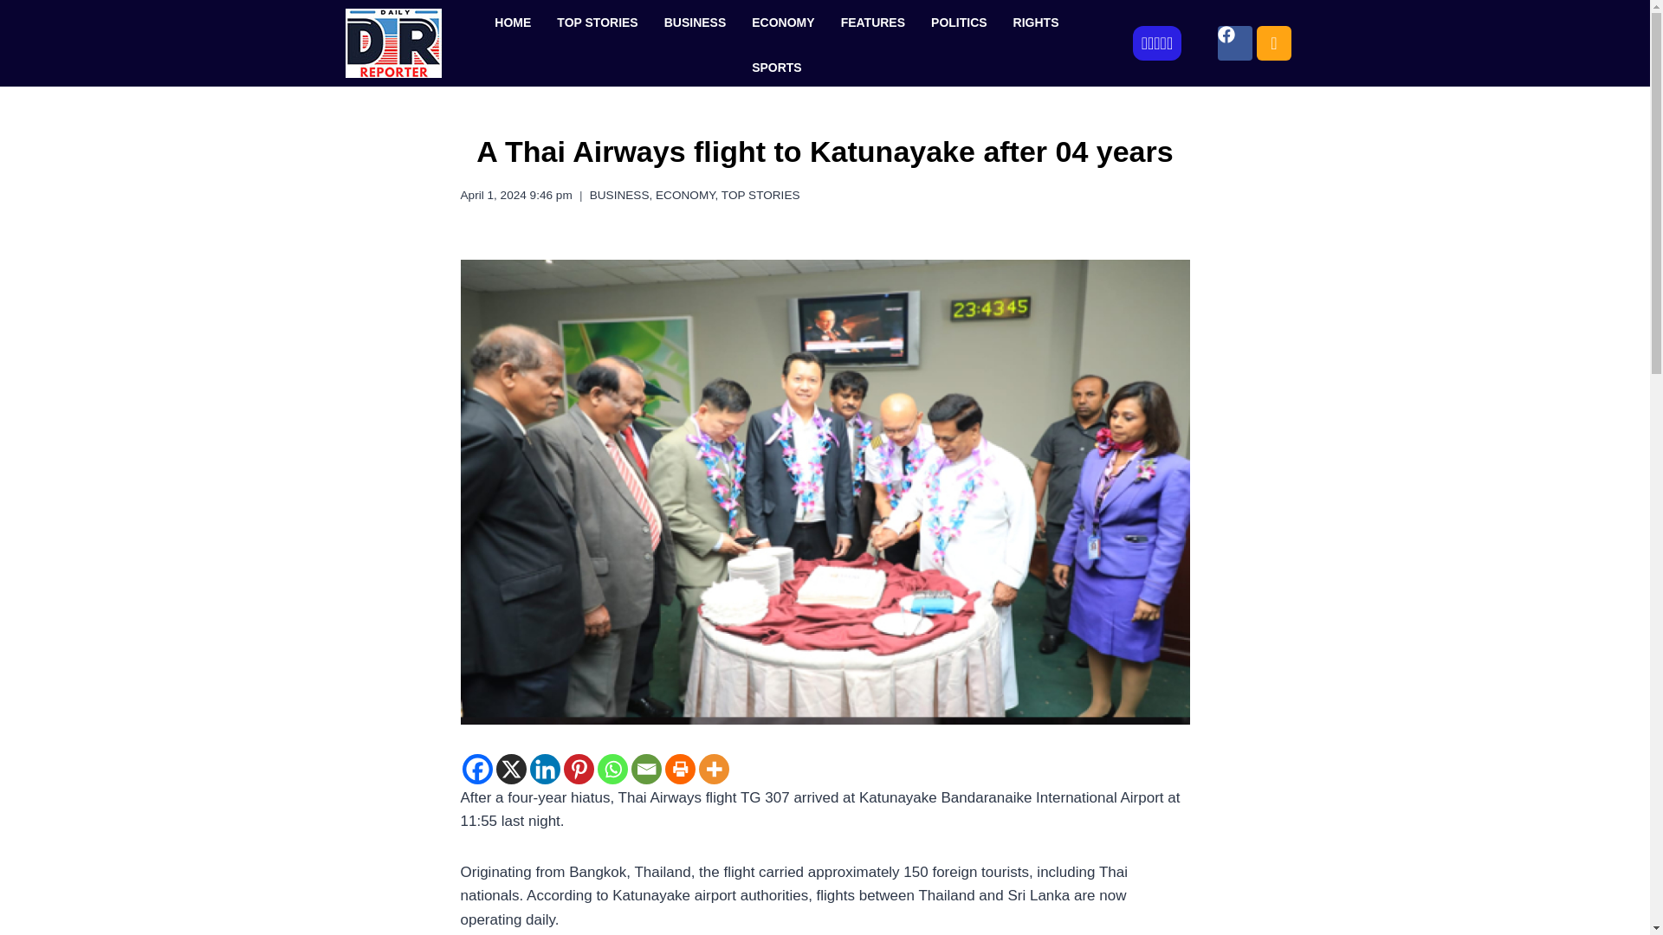 This screenshot has height=935, width=1663. Describe the element at coordinates (596, 23) in the screenshot. I see `TOP STORIES` at that location.